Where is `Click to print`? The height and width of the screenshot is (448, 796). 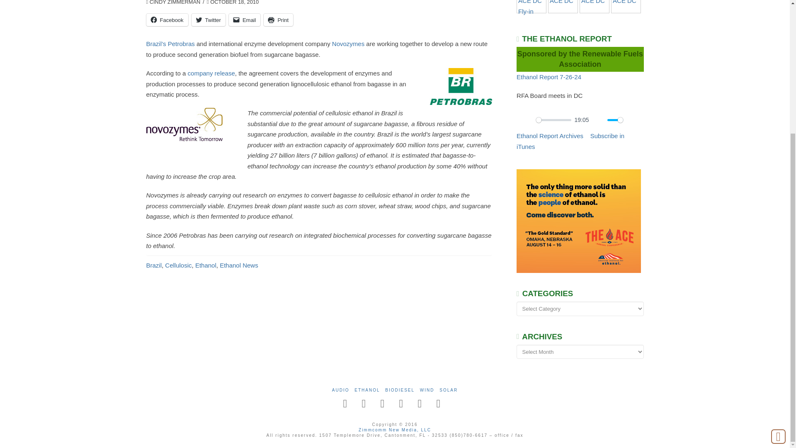 Click to print is located at coordinates (278, 20).